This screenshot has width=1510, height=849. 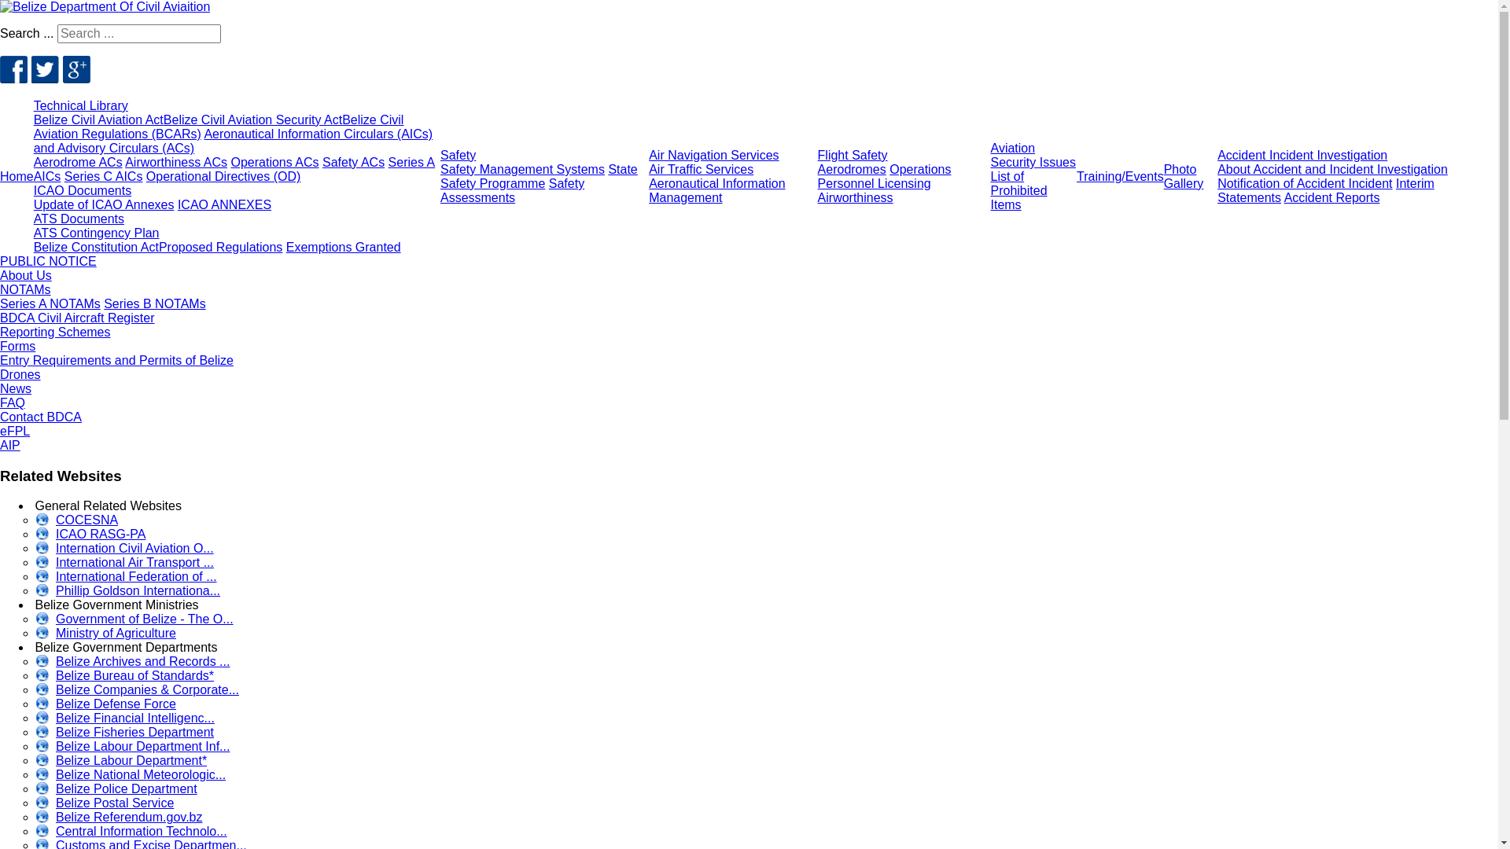 I want to click on ICAO Documents, so click(x=83, y=190).